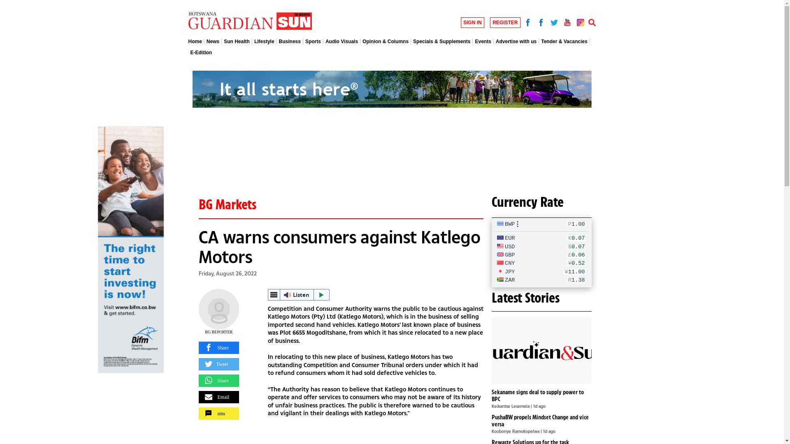  Describe the element at coordinates (554, 21) in the screenshot. I see `Twitter` at that location.